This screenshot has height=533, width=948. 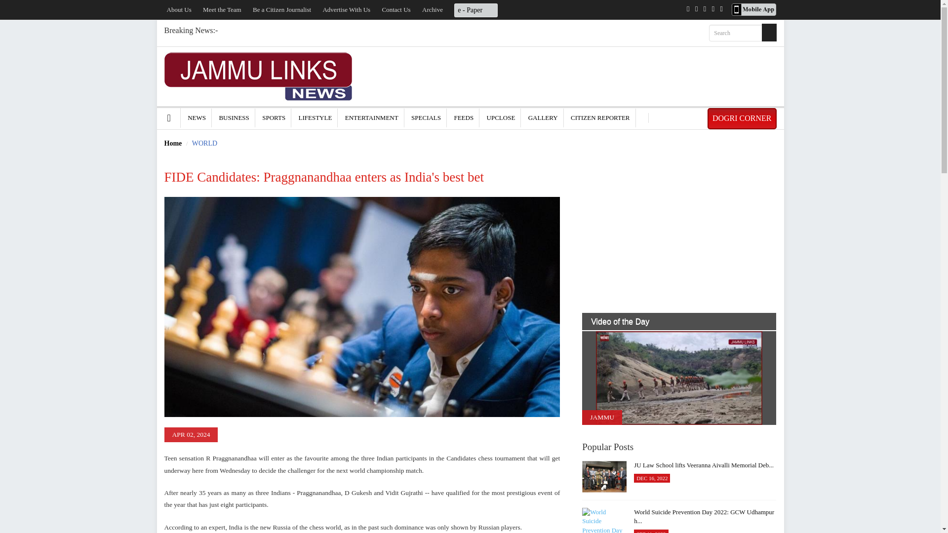 What do you see at coordinates (604, 520) in the screenshot?
I see `World Suicide Prevention Day 2022: GCW Udhampur h...` at bounding box center [604, 520].